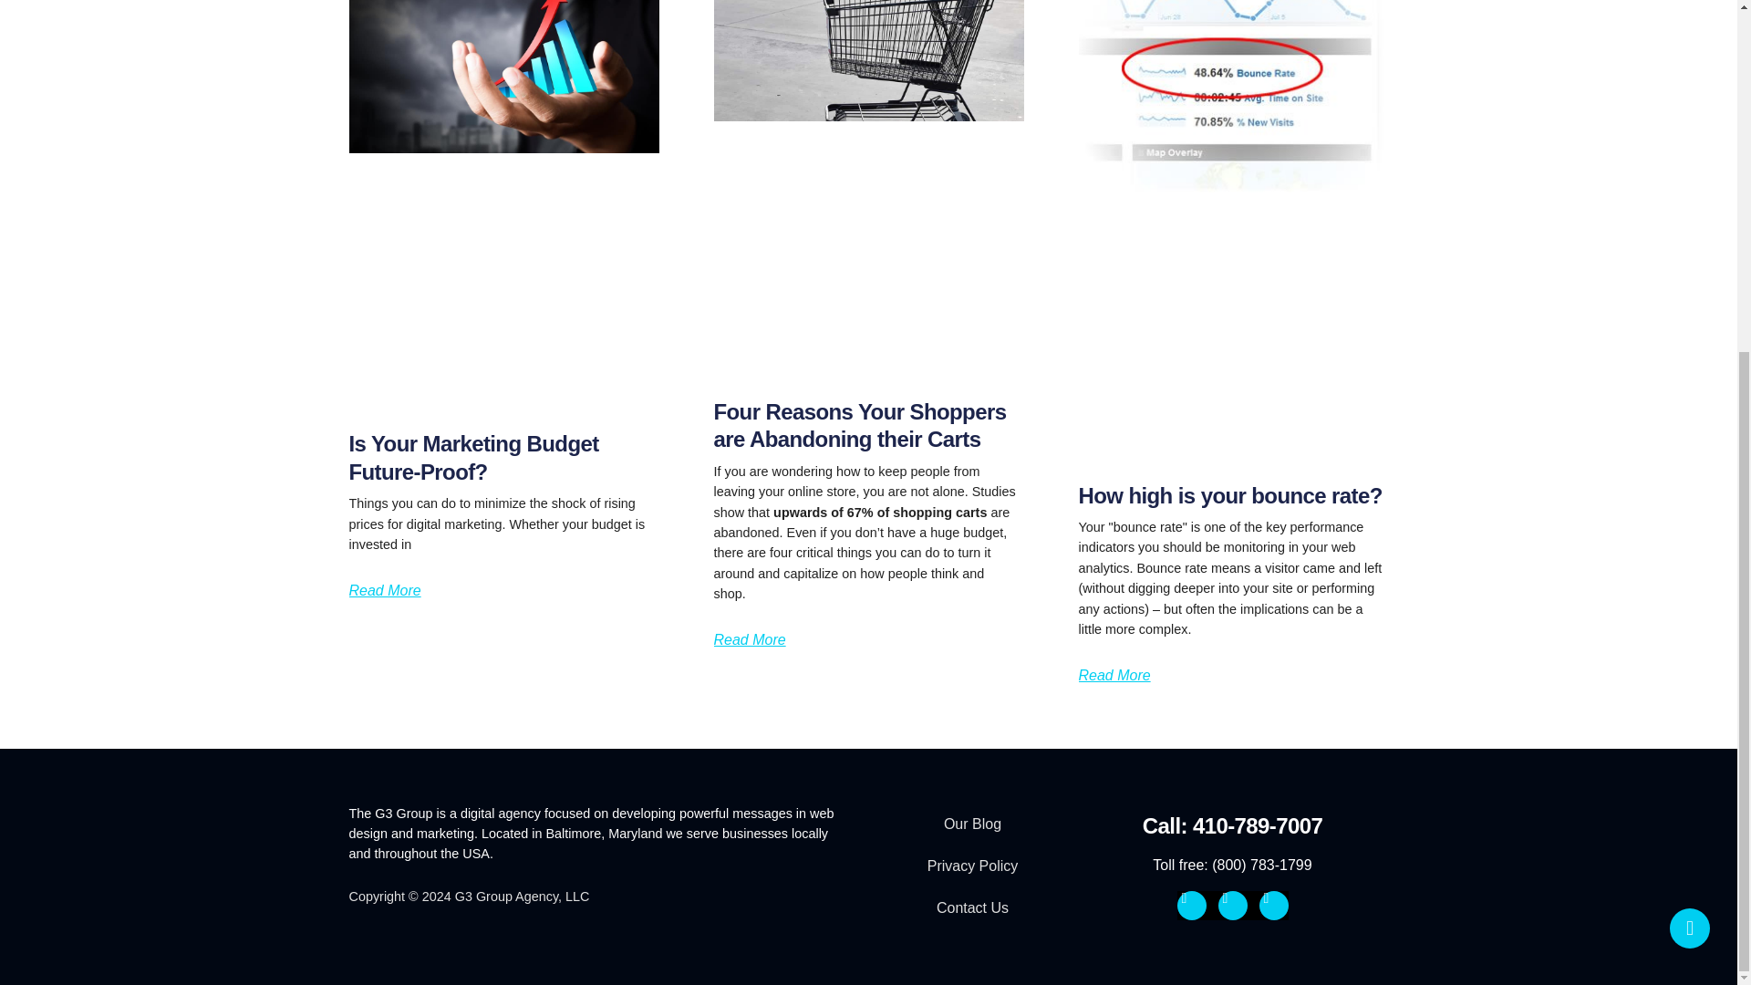 Image resolution: width=1751 pixels, height=985 pixels. What do you see at coordinates (1233, 905) in the screenshot?
I see `Twitter` at bounding box center [1233, 905].